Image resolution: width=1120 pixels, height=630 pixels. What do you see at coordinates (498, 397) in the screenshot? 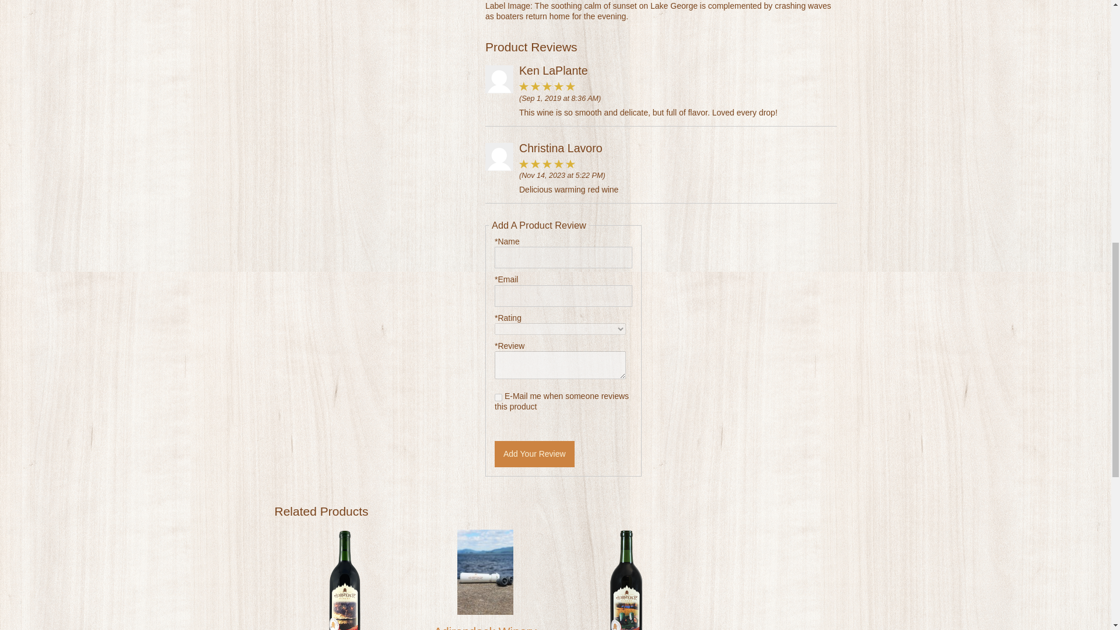
I see `1` at bounding box center [498, 397].